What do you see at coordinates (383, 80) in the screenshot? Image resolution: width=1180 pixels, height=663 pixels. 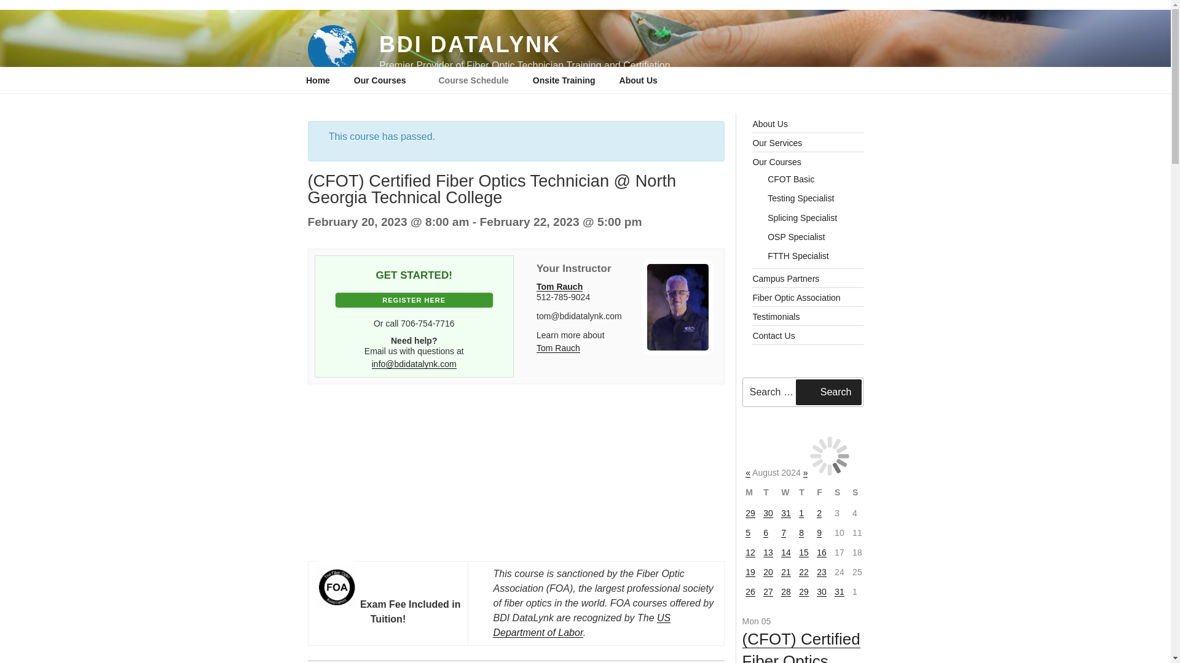 I see `Our Courses` at bounding box center [383, 80].